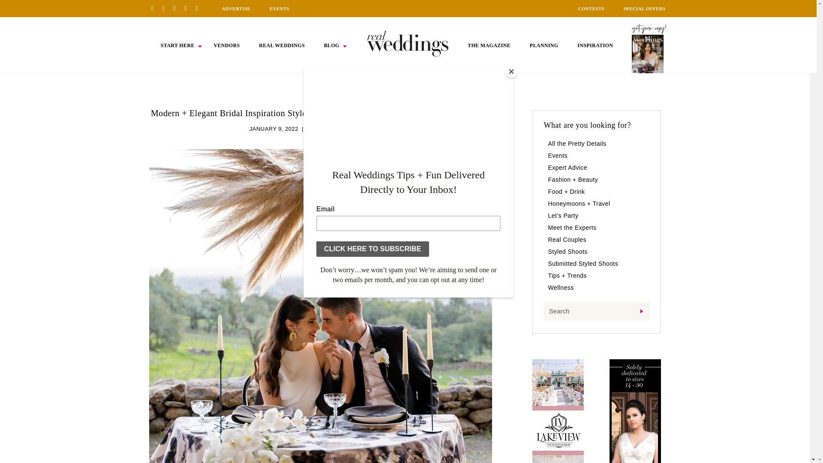 This screenshot has width=823, height=463. What do you see at coordinates (408, 43) in the screenshot?
I see `HOME` at bounding box center [408, 43].